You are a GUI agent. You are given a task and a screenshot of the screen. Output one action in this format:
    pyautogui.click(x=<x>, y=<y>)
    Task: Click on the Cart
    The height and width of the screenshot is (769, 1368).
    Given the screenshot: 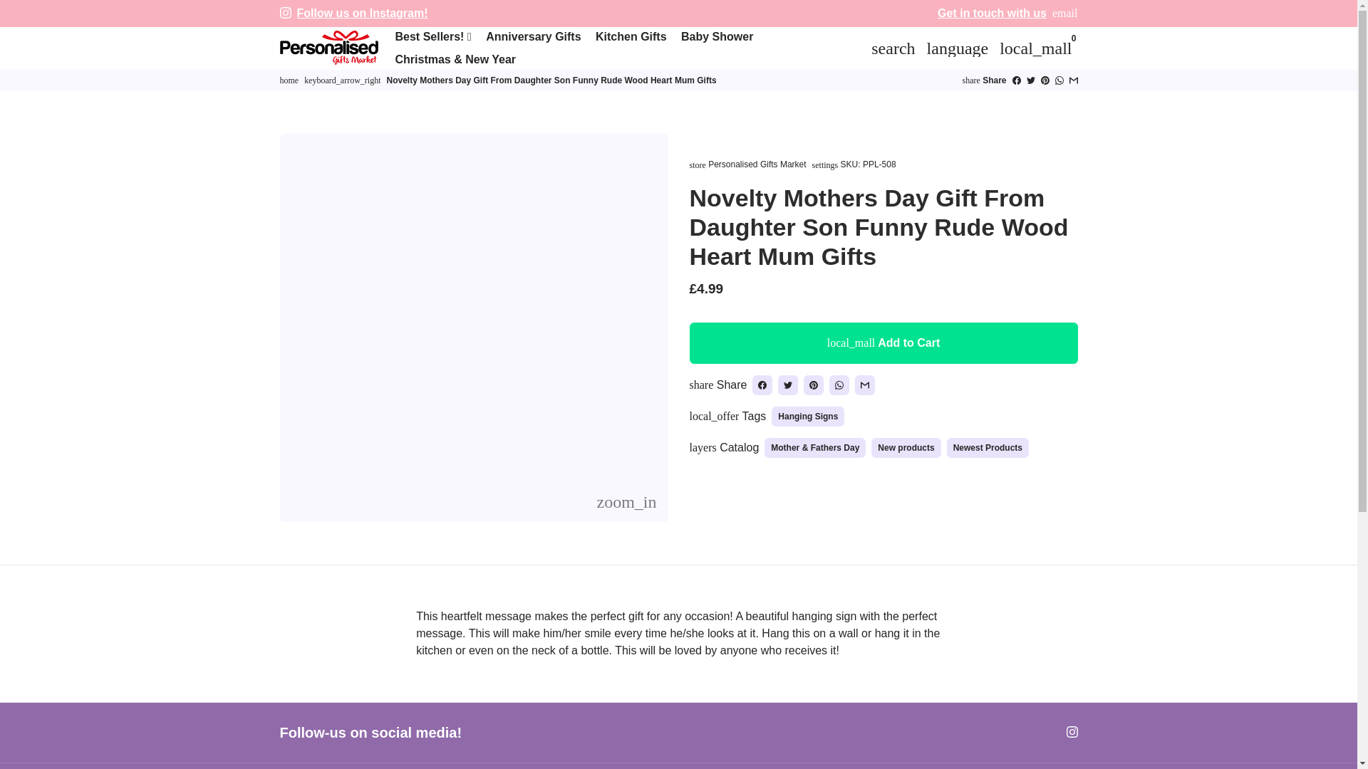 What is the action you would take?
    pyautogui.click(x=1036, y=48)
    